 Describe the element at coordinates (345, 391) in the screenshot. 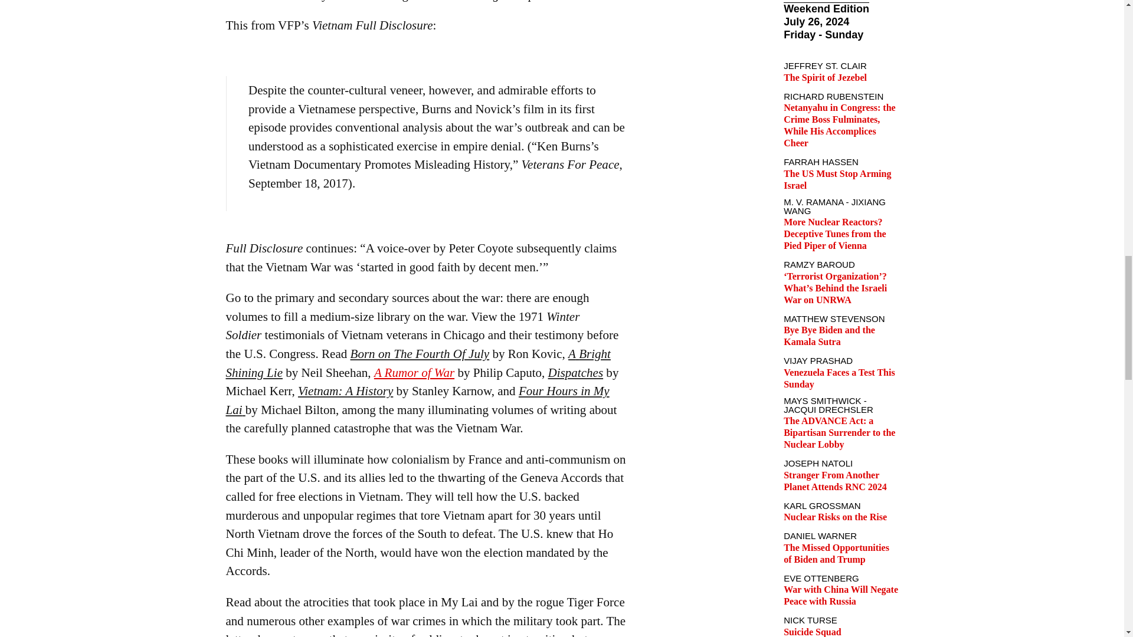

I see `Vietnam: A History` at that location.